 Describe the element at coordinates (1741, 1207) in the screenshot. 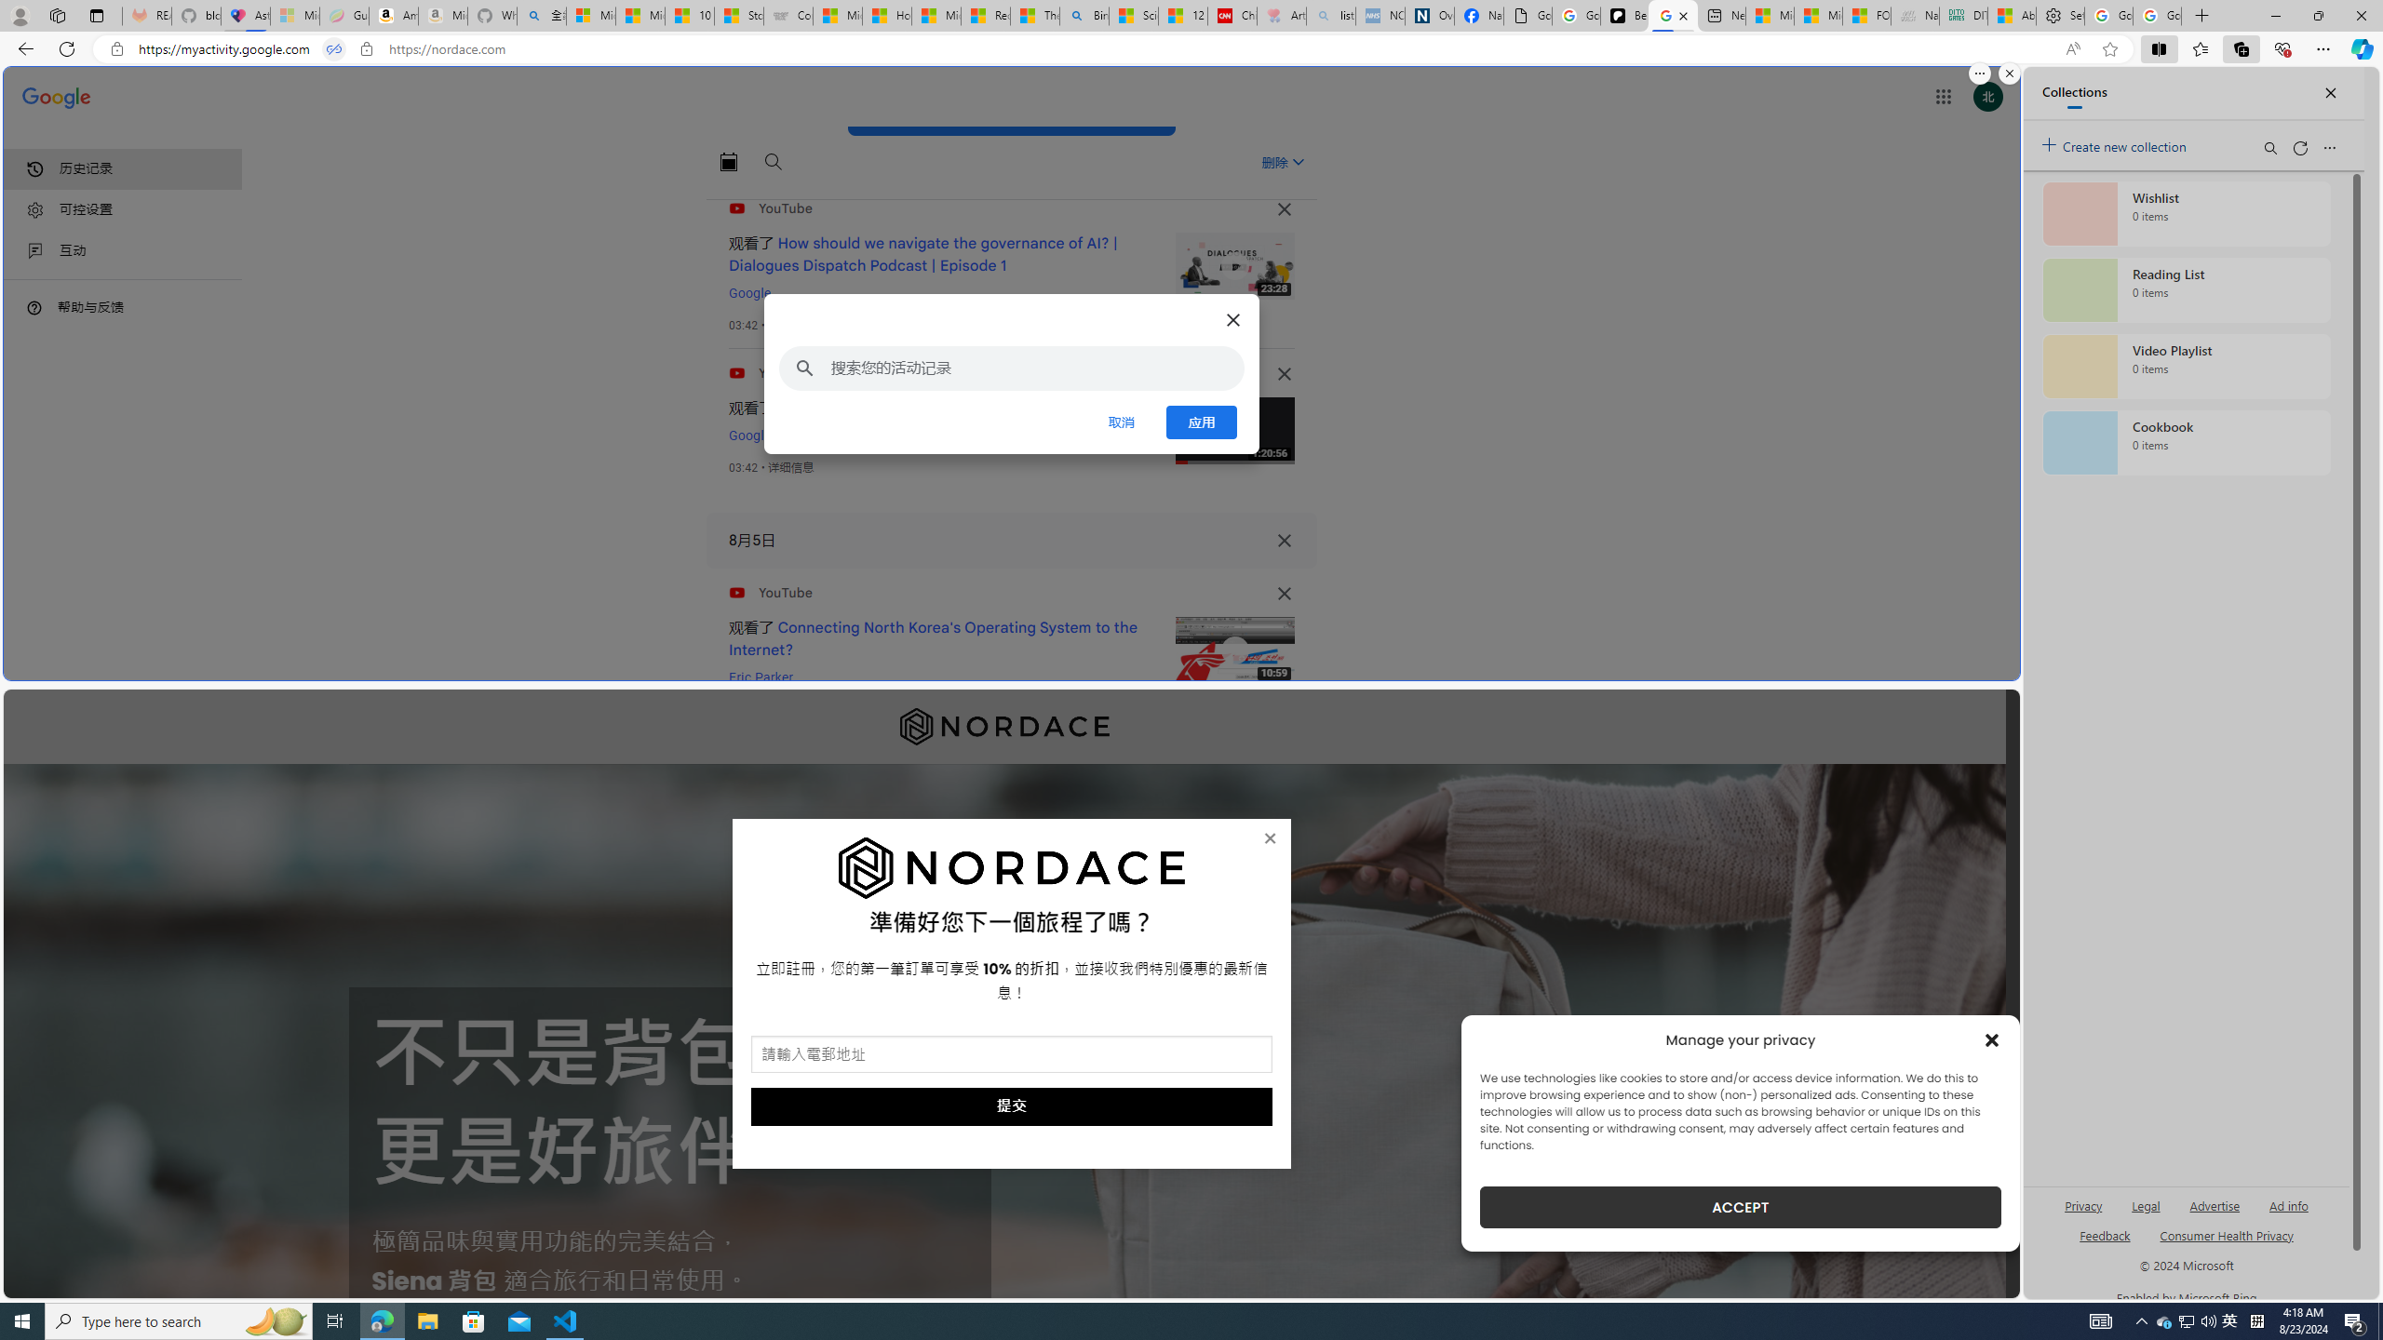

I see `ACCEPT` at that location.